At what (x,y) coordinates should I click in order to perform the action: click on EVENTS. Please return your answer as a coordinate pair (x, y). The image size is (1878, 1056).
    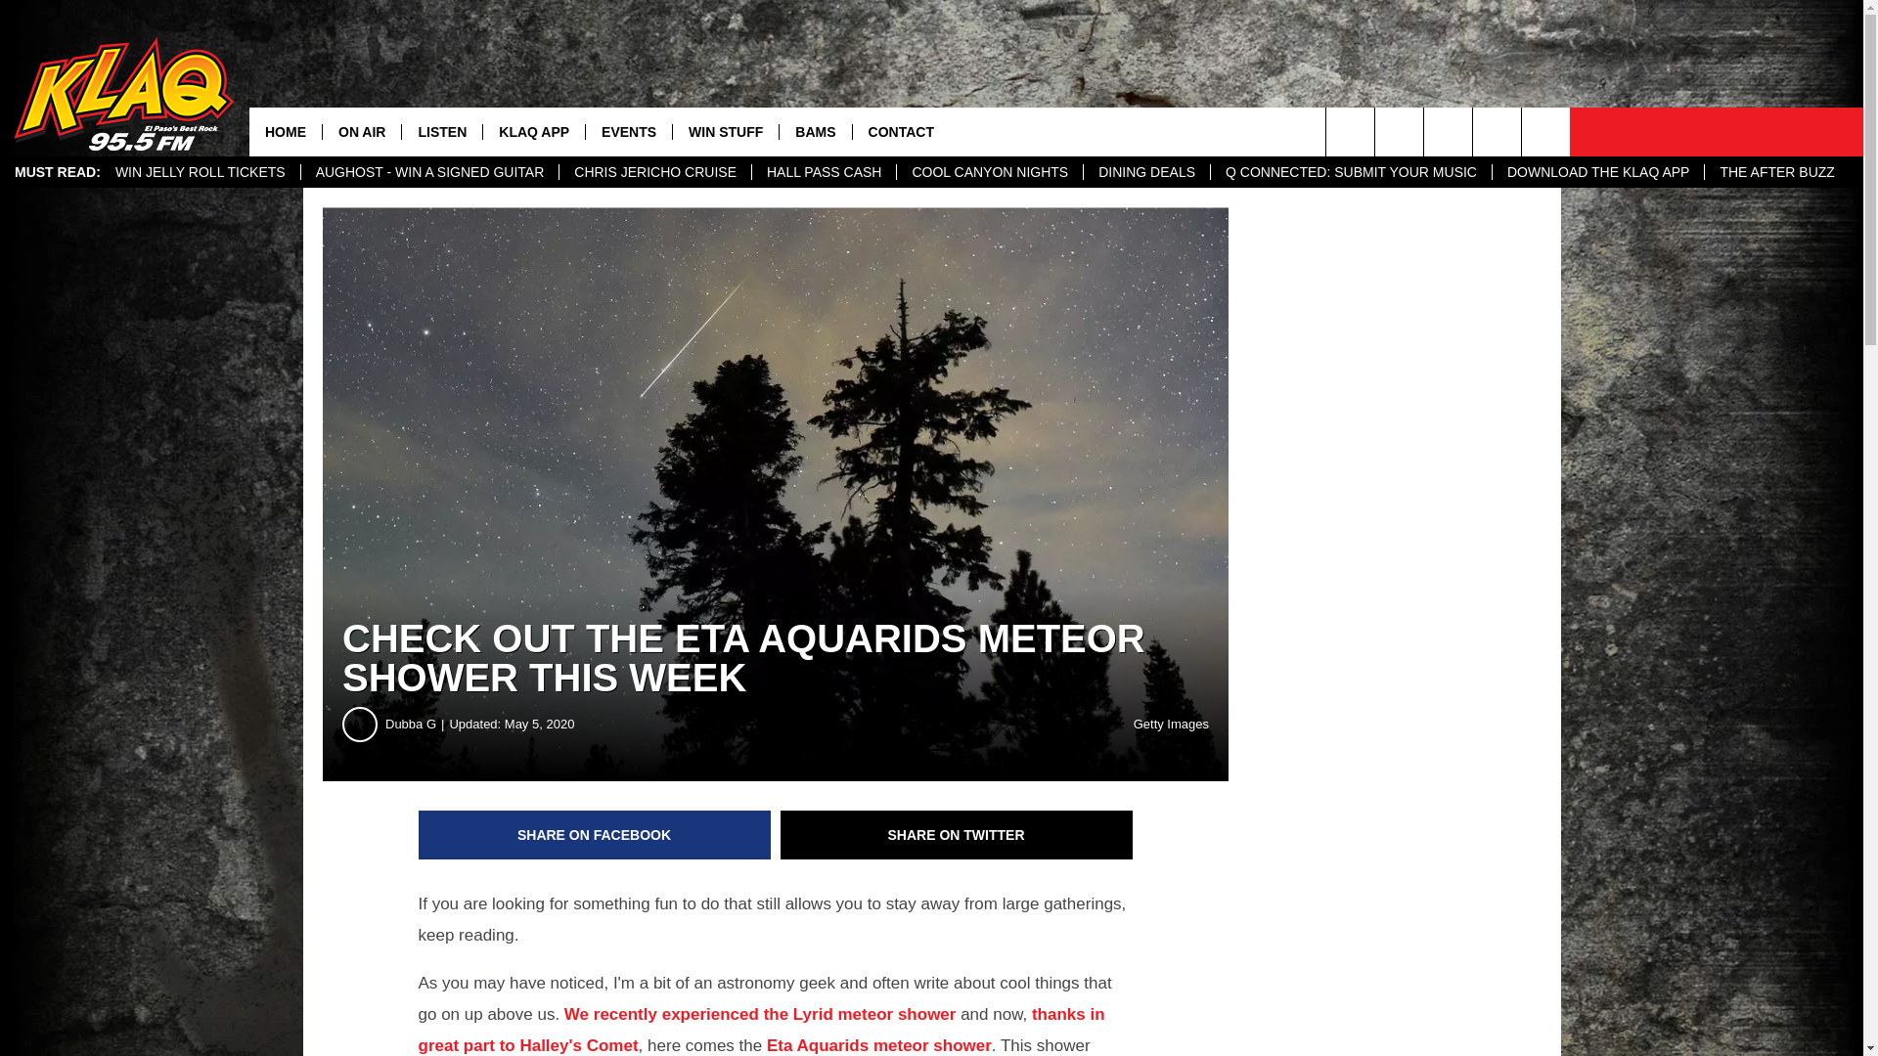
    Looking at the image, I should click on (628, 131).